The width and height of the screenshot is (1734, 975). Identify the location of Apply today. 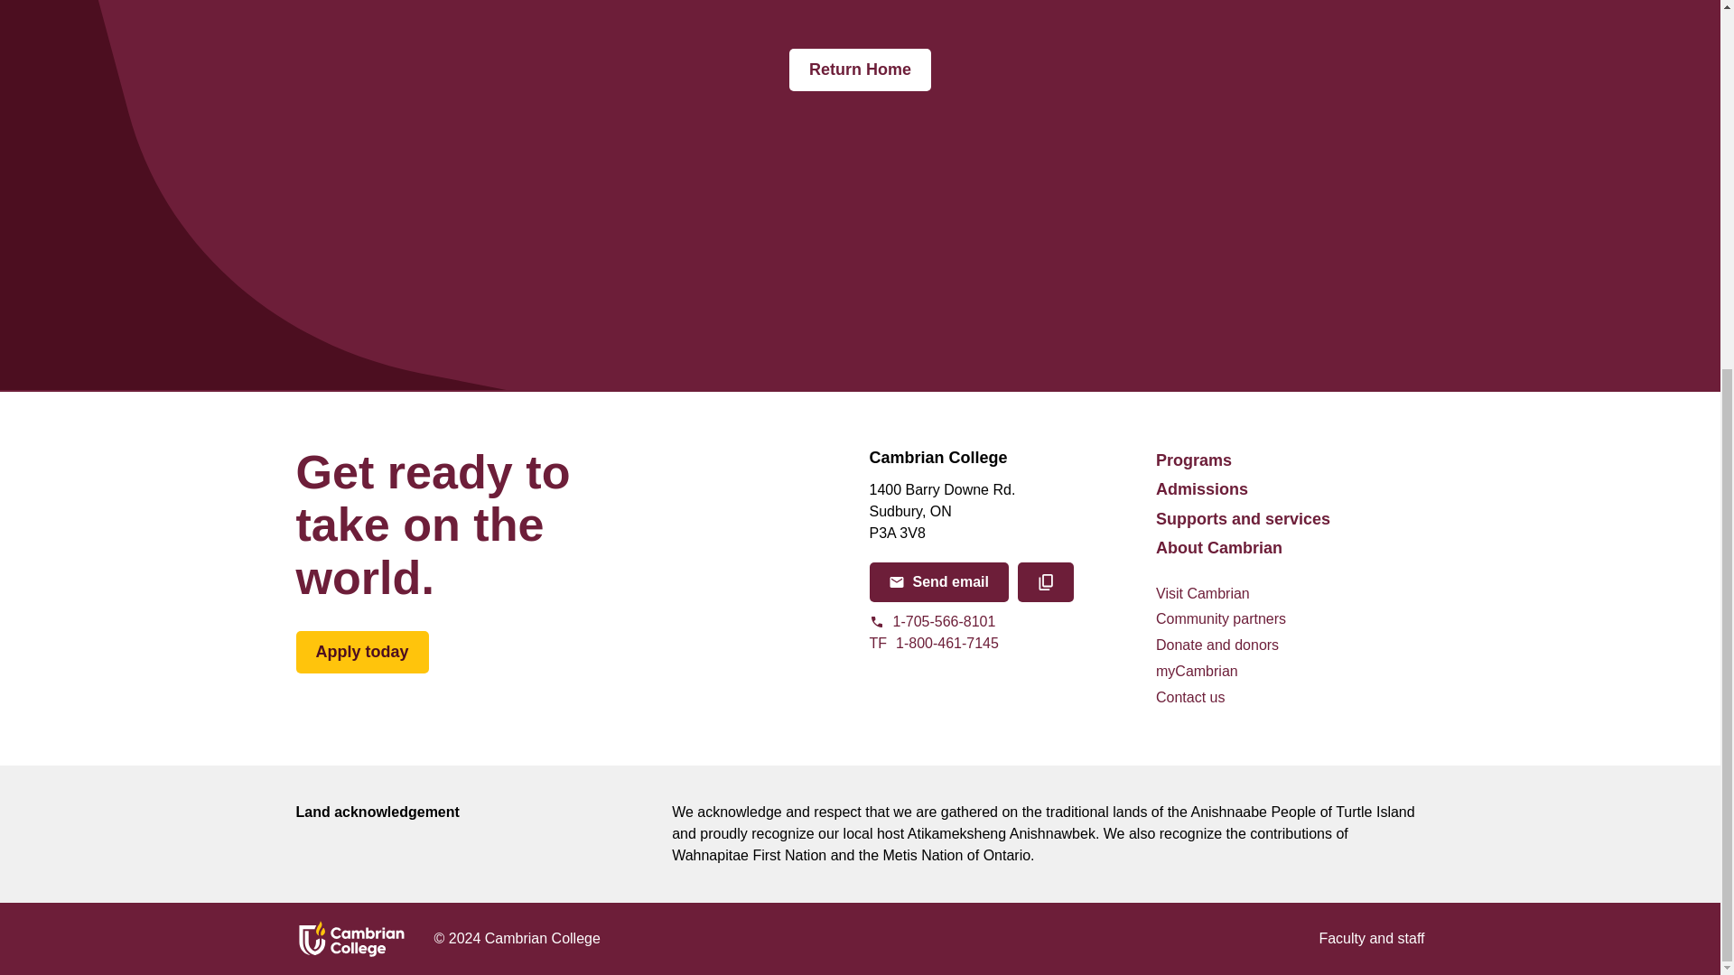
(1046, 582).